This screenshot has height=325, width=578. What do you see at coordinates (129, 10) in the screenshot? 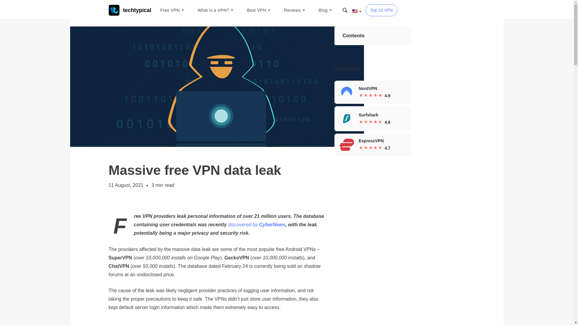
I see `techtypical` at bounding box center [129, 10].